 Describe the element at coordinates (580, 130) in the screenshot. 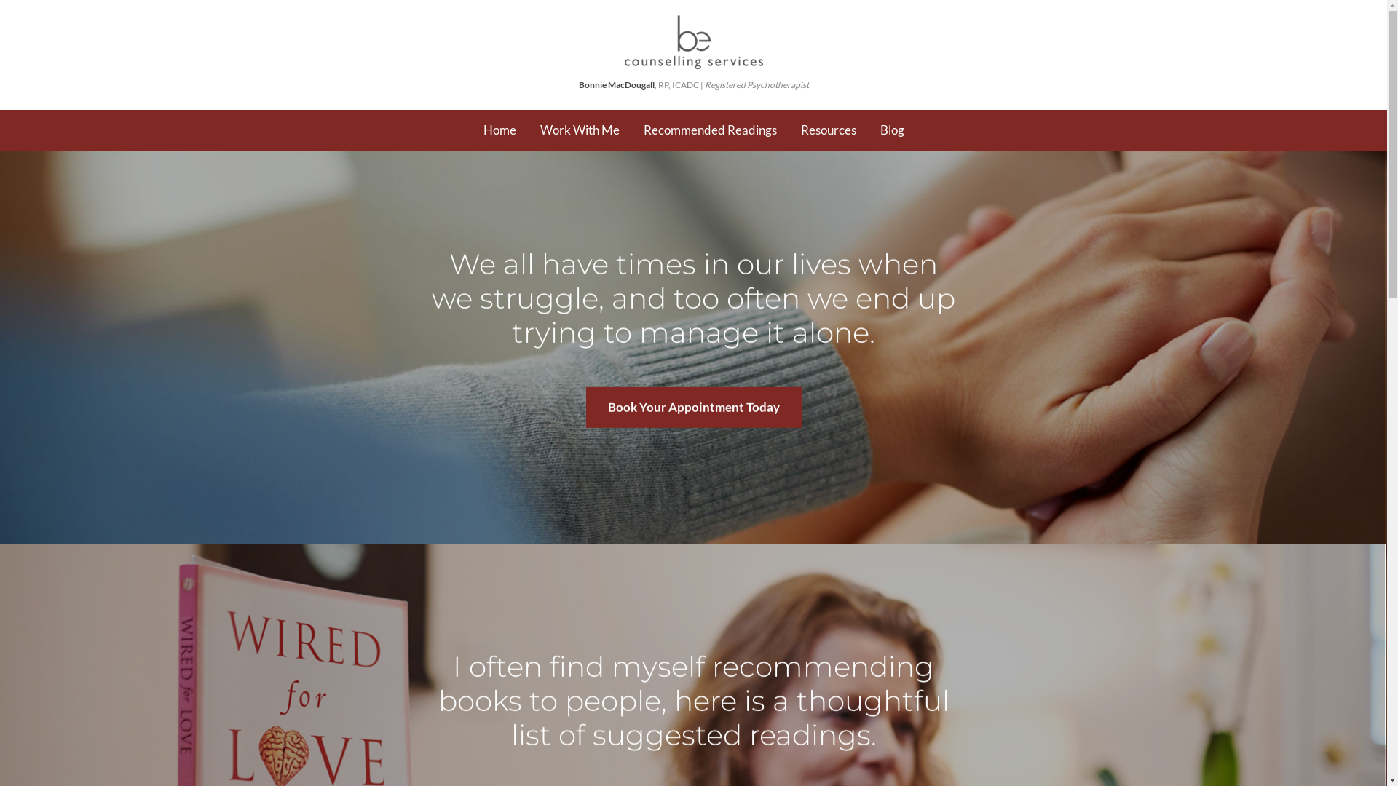

I see `Work With Me` at that location.